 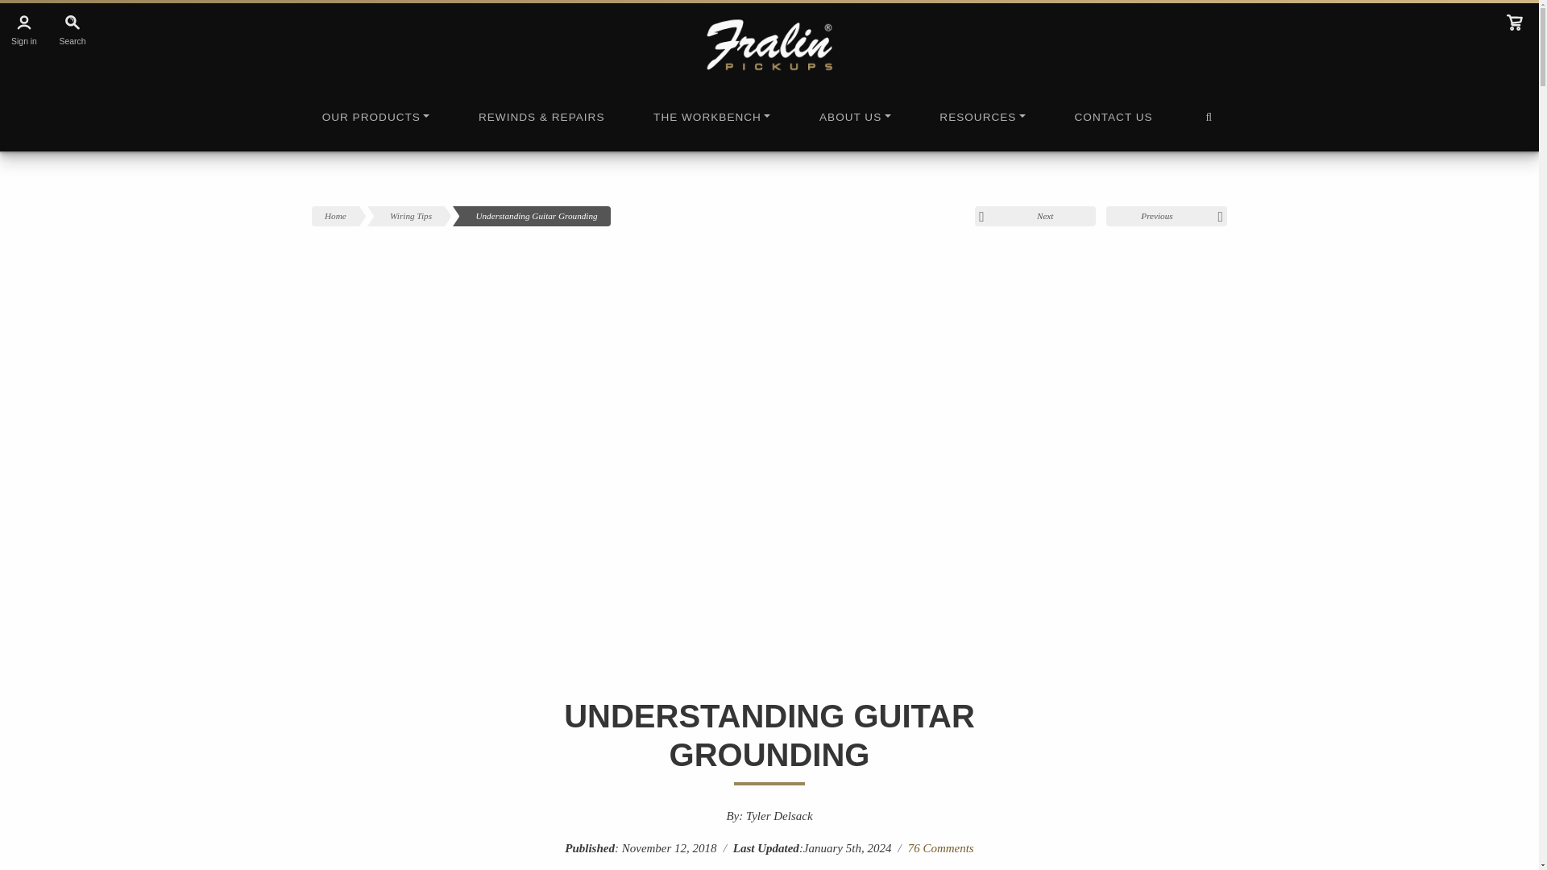 What do you see at coordinates (375, 123) in the screenshot?
I see `OUR PRODUCTS` at bounding box center [375, 123].